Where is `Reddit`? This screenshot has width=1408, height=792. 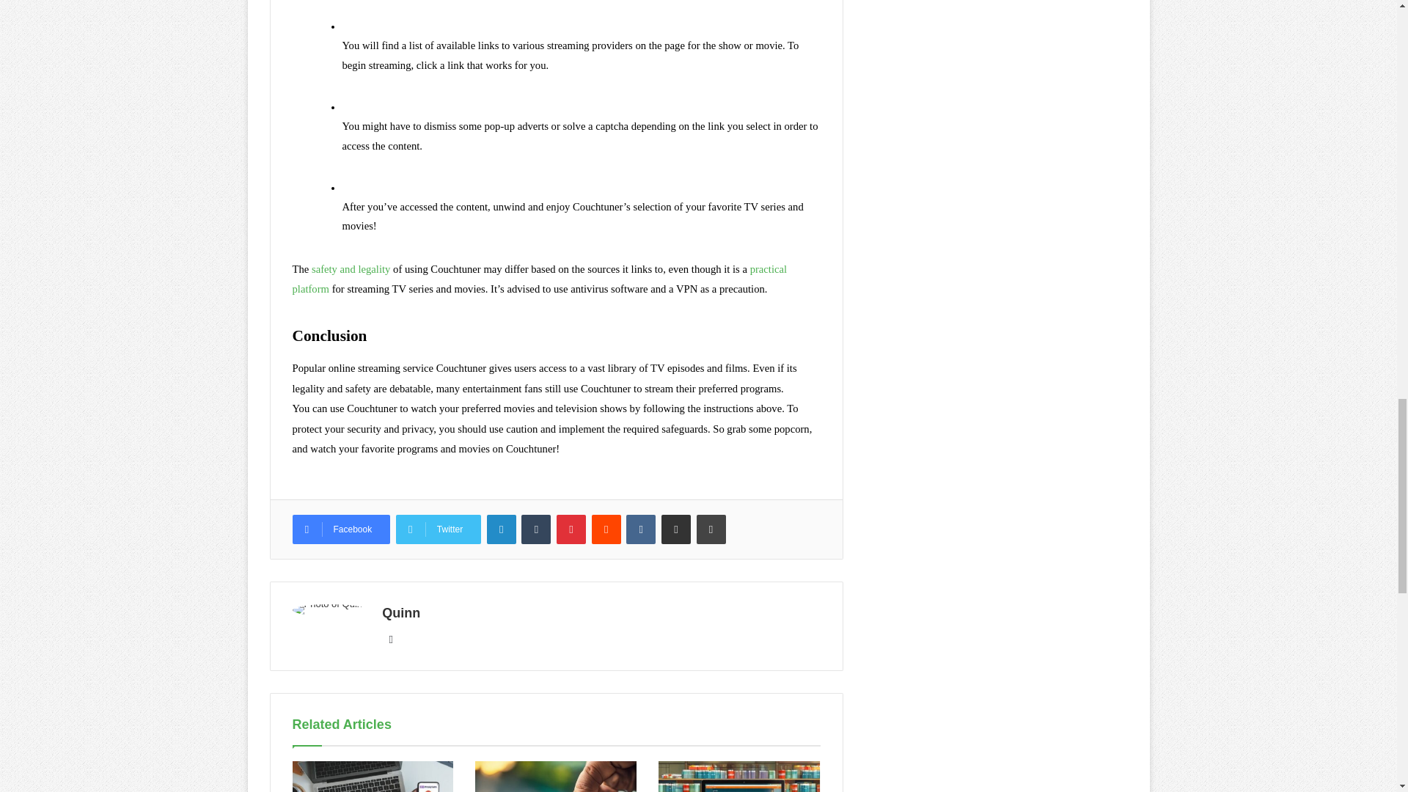 Reddit is located at coordinates (606, 529).